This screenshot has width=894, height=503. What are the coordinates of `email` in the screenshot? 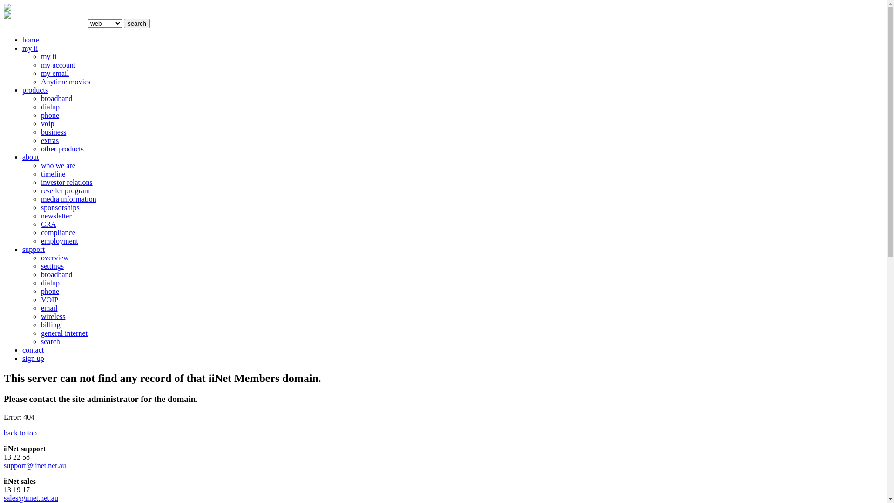 It's located at (49, 308).